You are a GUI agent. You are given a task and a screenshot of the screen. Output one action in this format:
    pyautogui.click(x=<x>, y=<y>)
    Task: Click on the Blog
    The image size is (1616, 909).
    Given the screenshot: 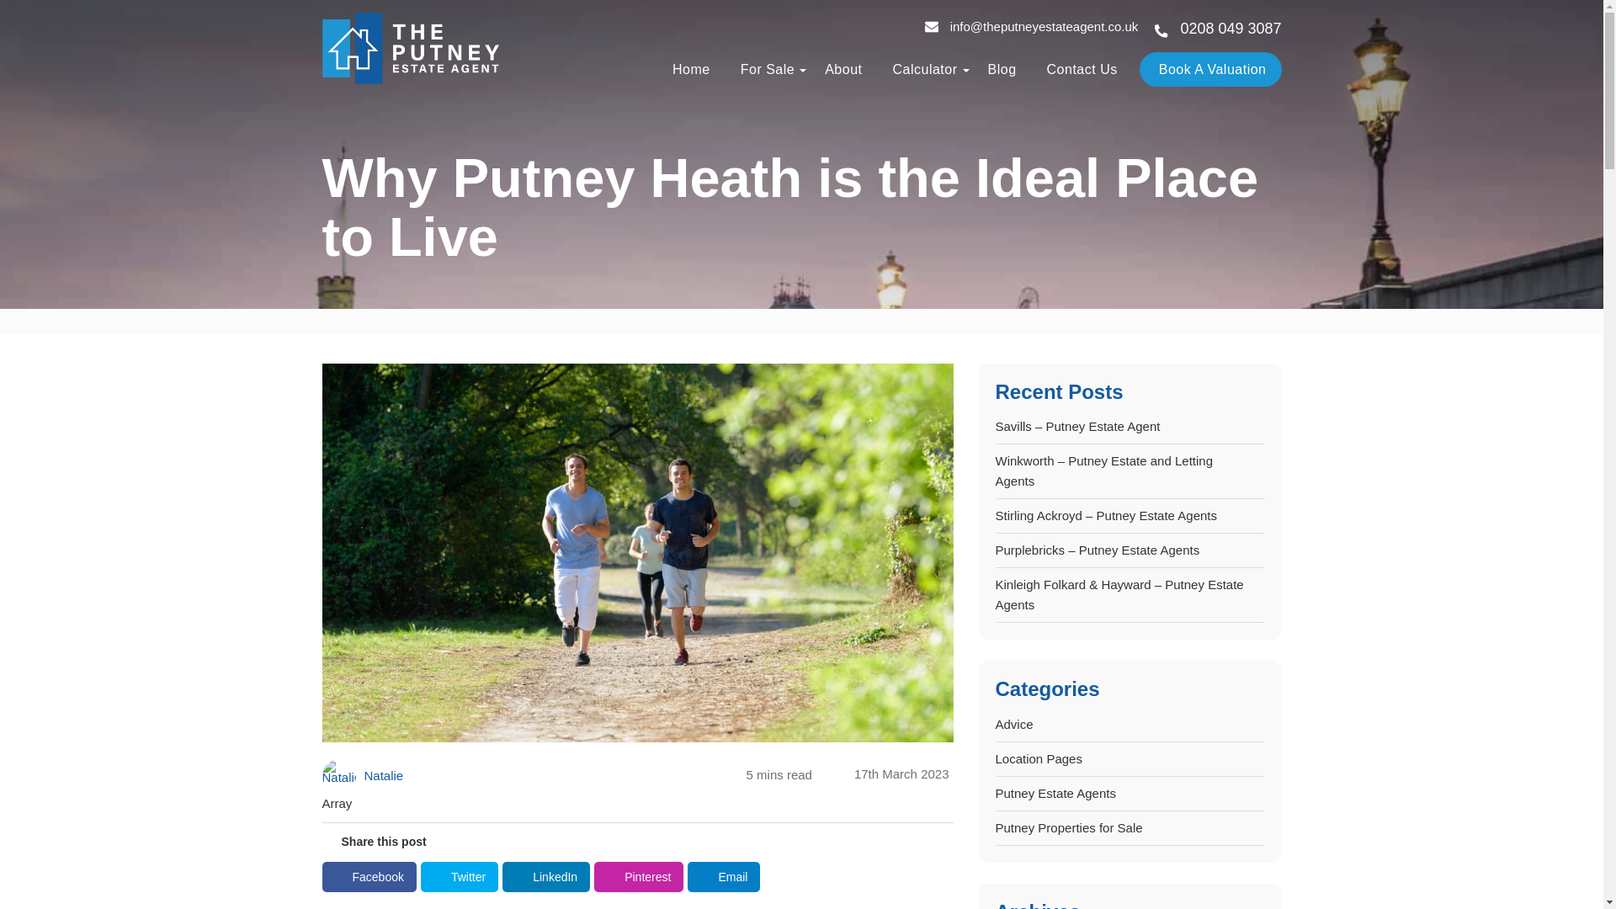 What is the action you would take?
    pyautogui.click(x=996, y=69)
    